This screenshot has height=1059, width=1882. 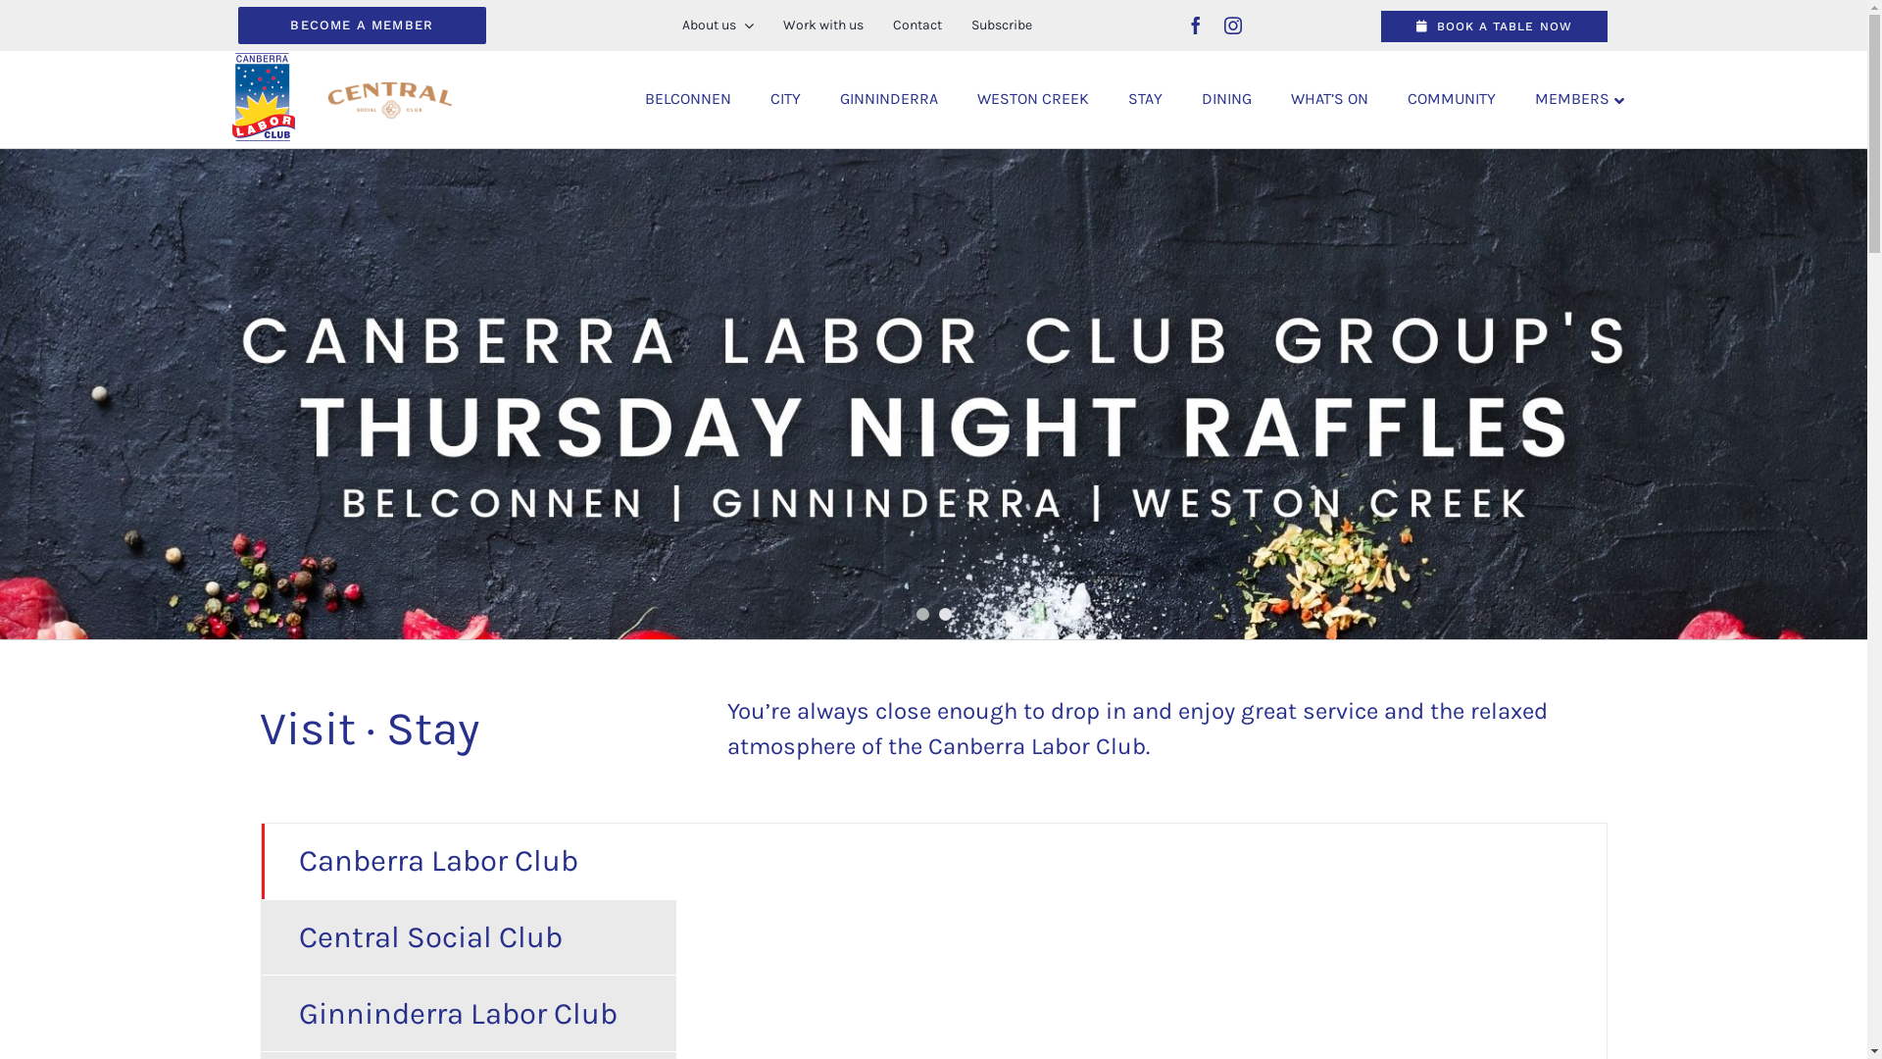 I want to click on STAY, so click(x=1145, y=100).